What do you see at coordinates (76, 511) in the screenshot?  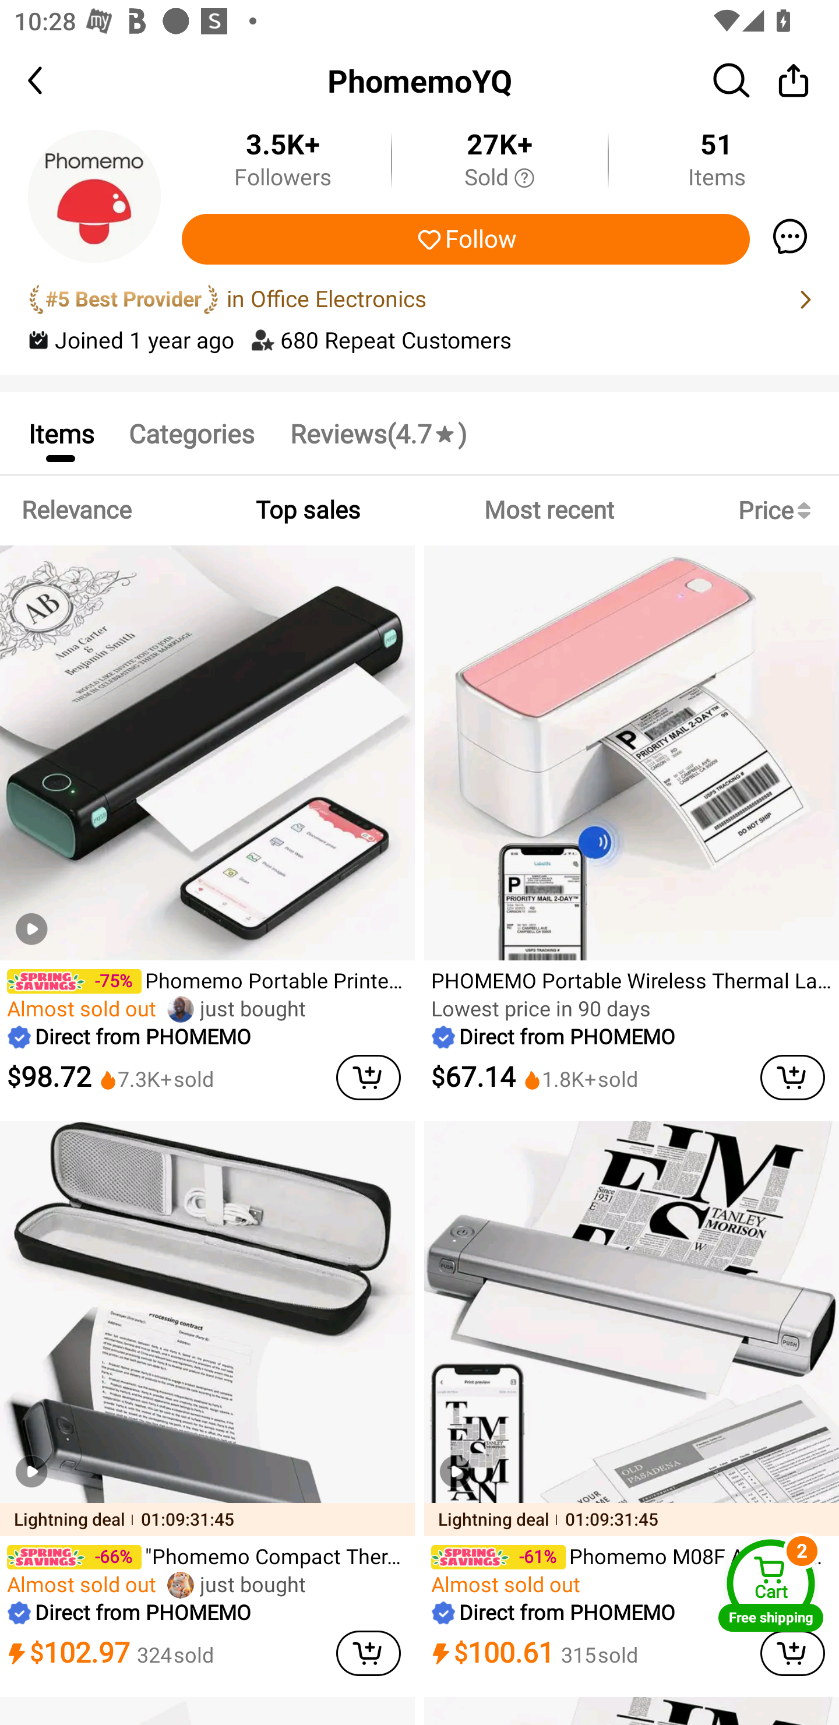 I see `Relevance` at bounding box center [76, 511].